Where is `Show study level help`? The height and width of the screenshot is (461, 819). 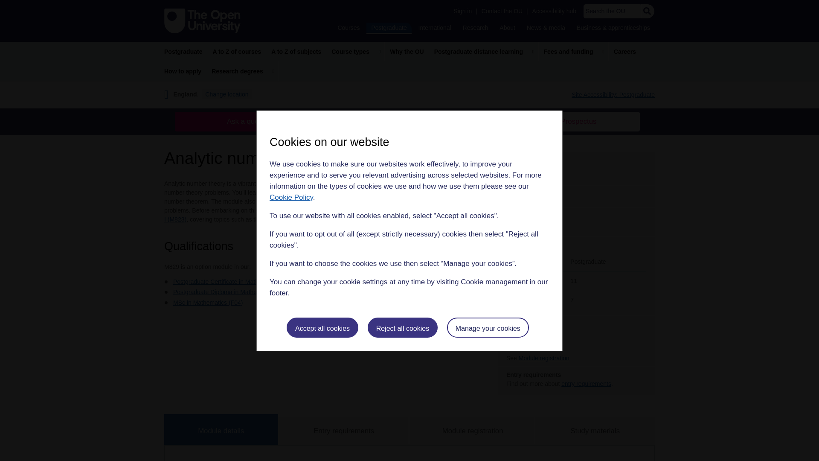 Show study level help is located at coordinates (545, 246).